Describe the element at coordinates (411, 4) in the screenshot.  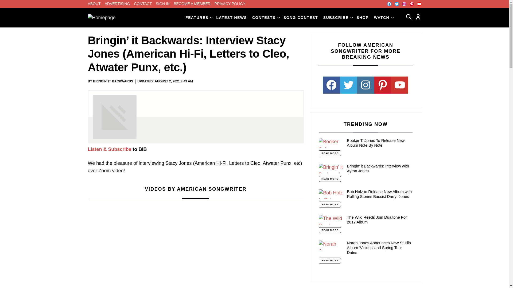
I see `Pinterest` at that location.